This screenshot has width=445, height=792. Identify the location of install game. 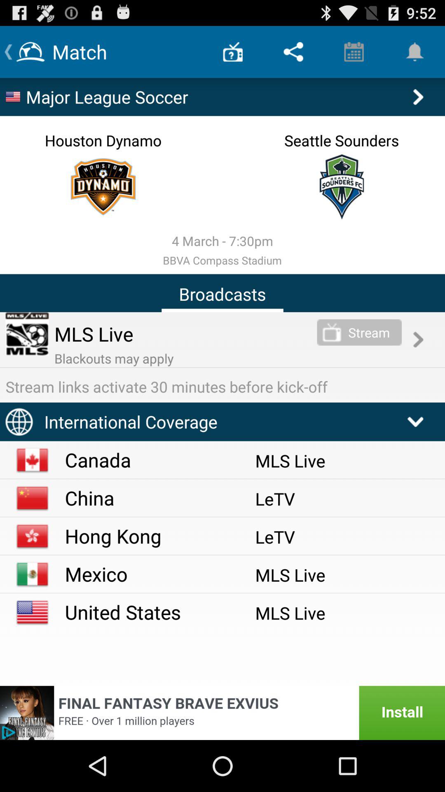
(222, 713).